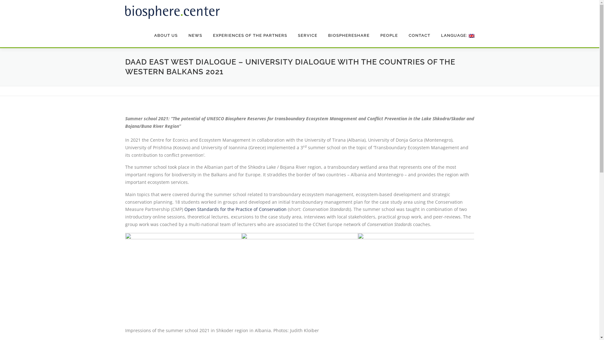 The width and height of the screenshot is (604, 340). I want to click on Skip to content, so click(16, 4).